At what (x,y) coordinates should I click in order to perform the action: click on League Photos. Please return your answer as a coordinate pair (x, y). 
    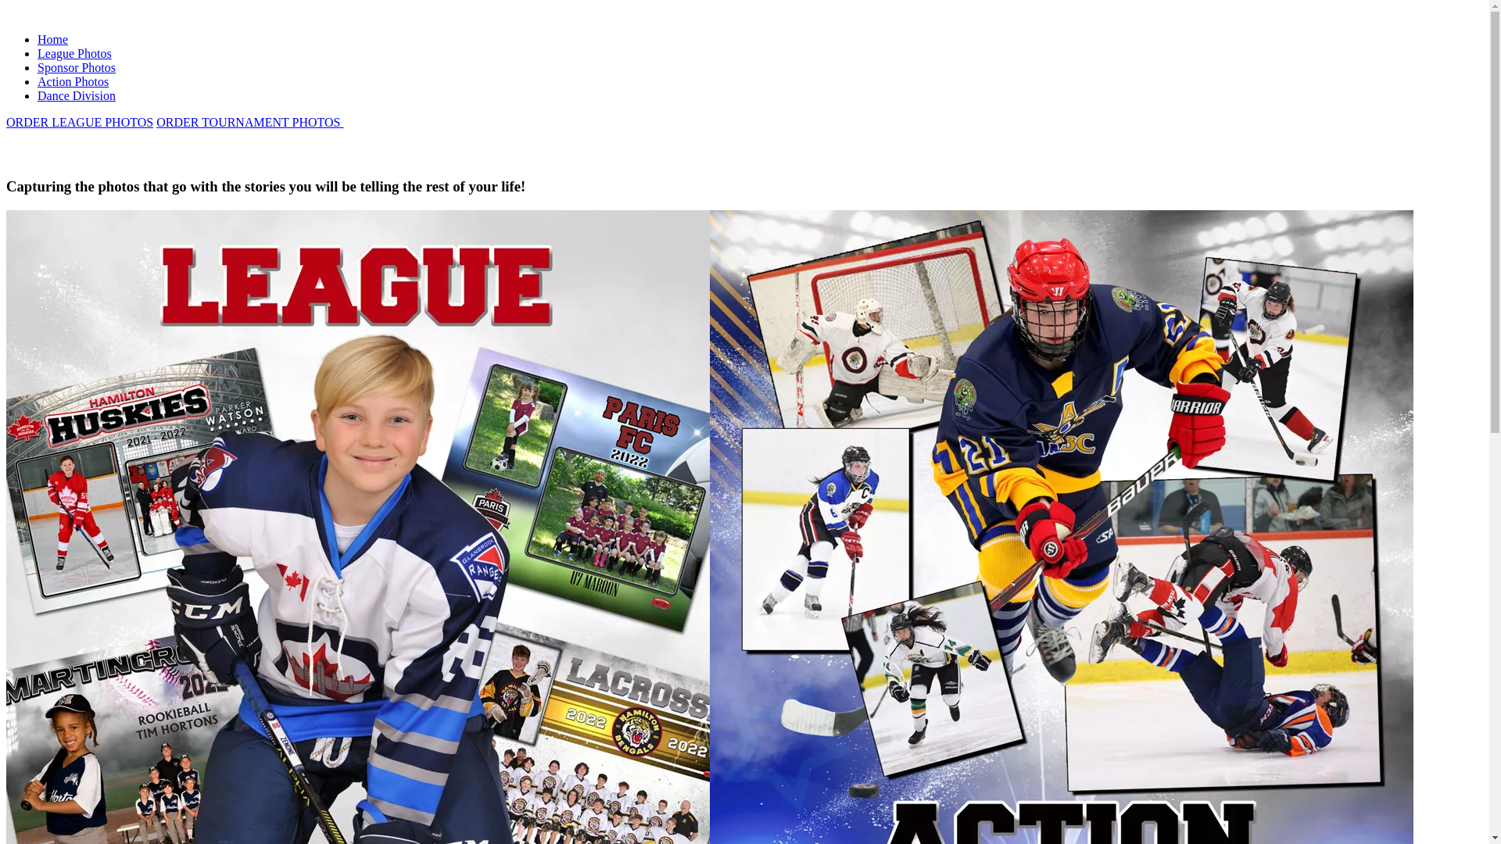
    Looking at the image, I should click on (75, 53).